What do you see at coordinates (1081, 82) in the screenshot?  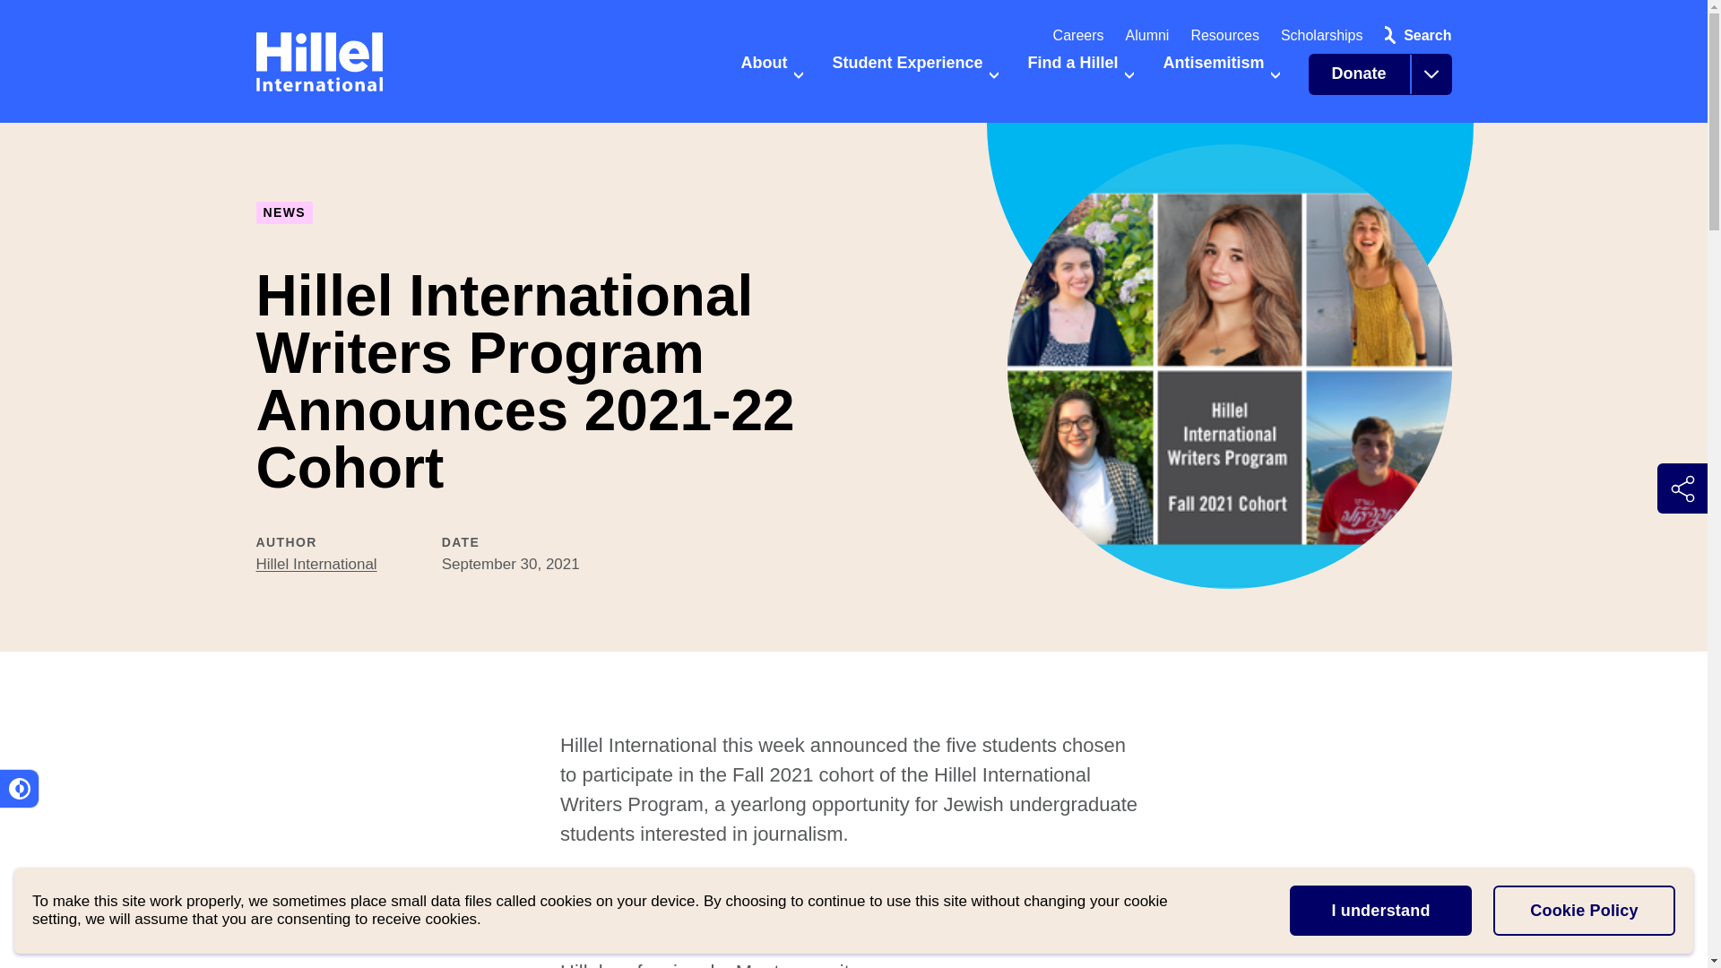 I see `Find a Hillel` at bounding box center [1081, 82].